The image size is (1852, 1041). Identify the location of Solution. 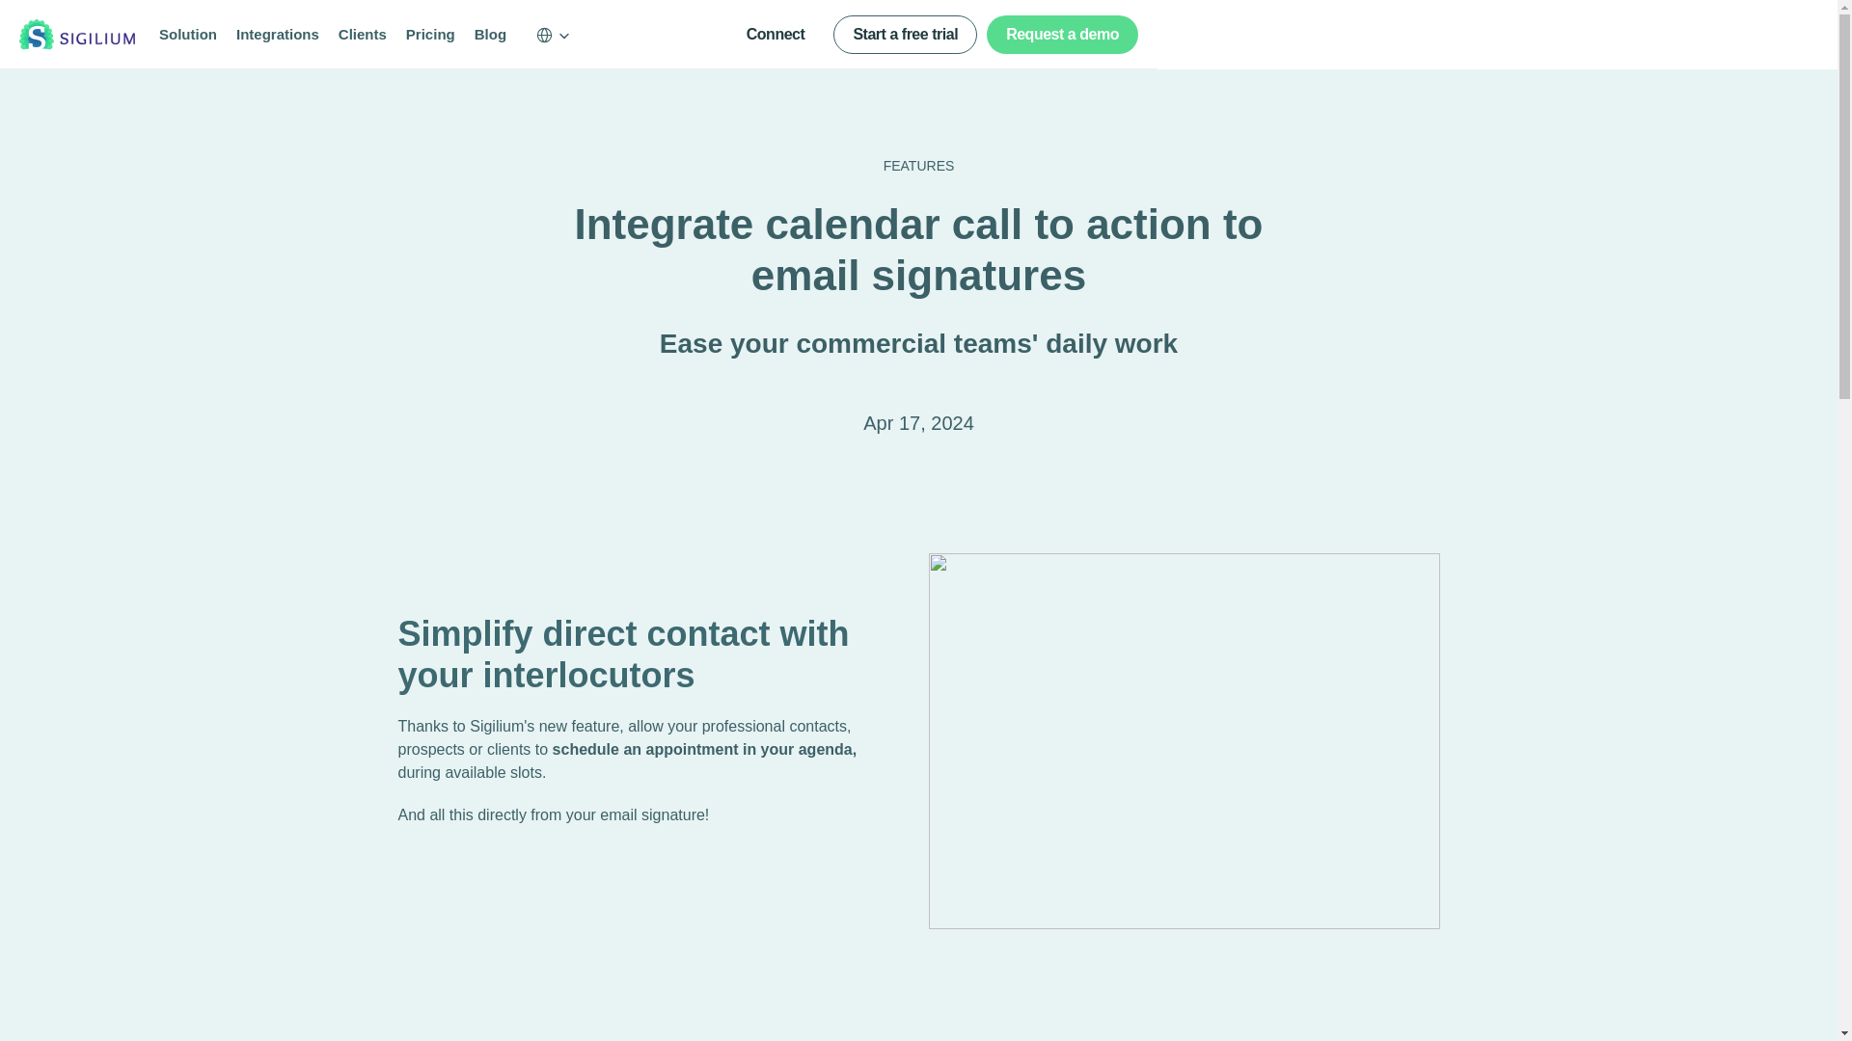
(187, 35).